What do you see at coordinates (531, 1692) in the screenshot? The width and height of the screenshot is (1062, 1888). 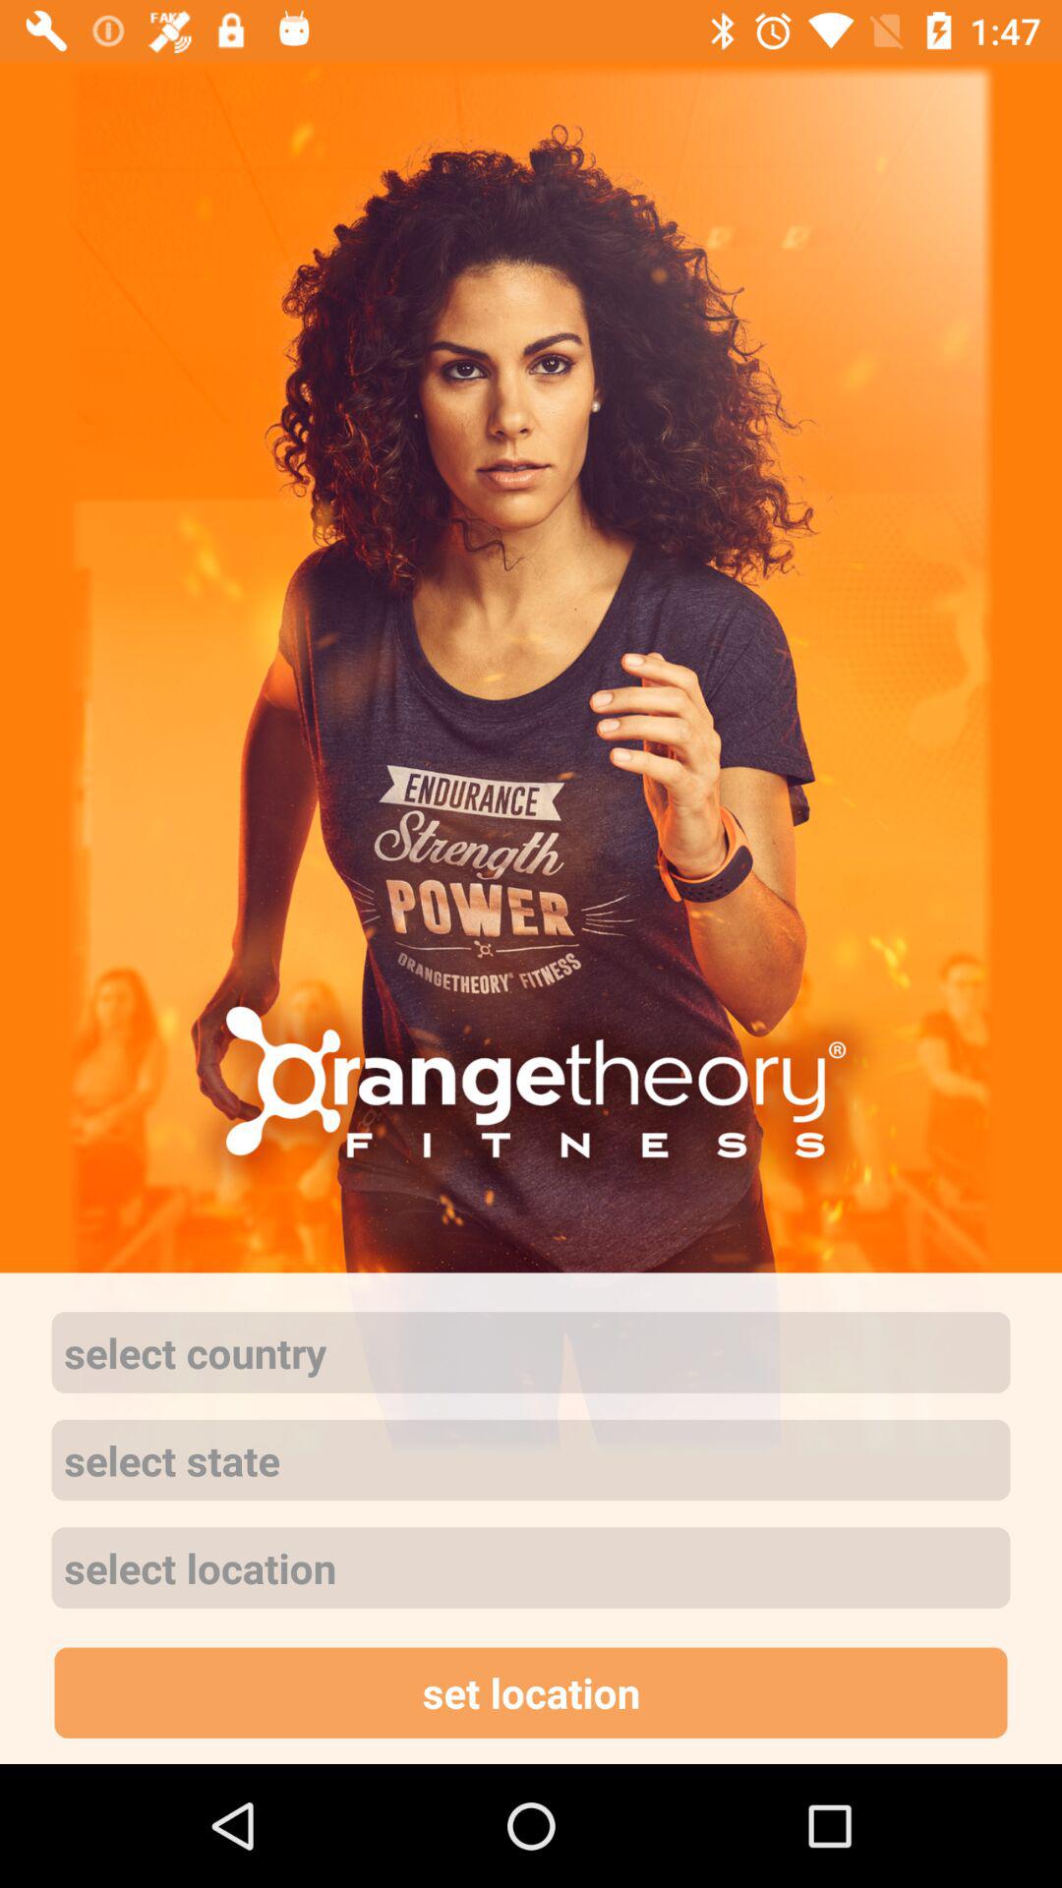 I see `flip until set location item` at bounding box center [531, 1692].